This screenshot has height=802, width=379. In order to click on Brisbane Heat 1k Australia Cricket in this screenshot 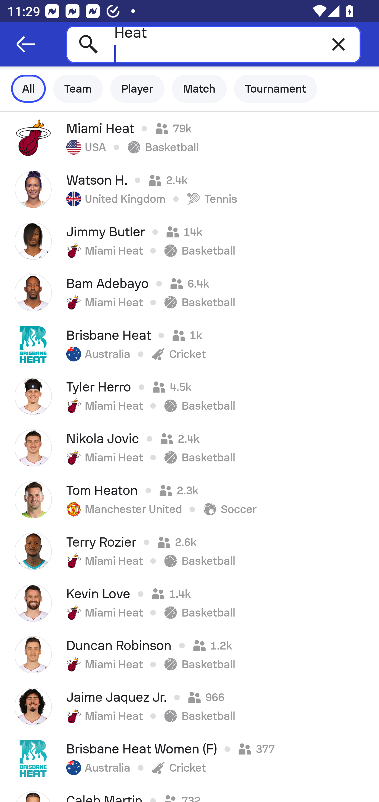, I will do `click(189, 344)`.